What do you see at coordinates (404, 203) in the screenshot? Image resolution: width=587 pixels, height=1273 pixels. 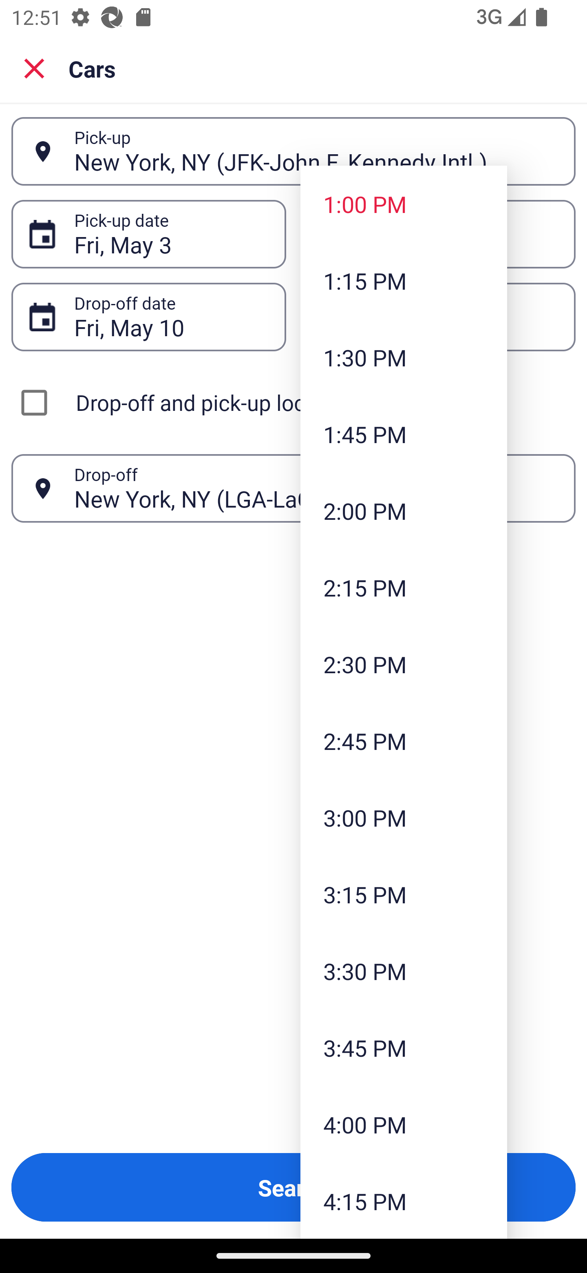 I see `1:00 PM` at bounding box center [404, 203].